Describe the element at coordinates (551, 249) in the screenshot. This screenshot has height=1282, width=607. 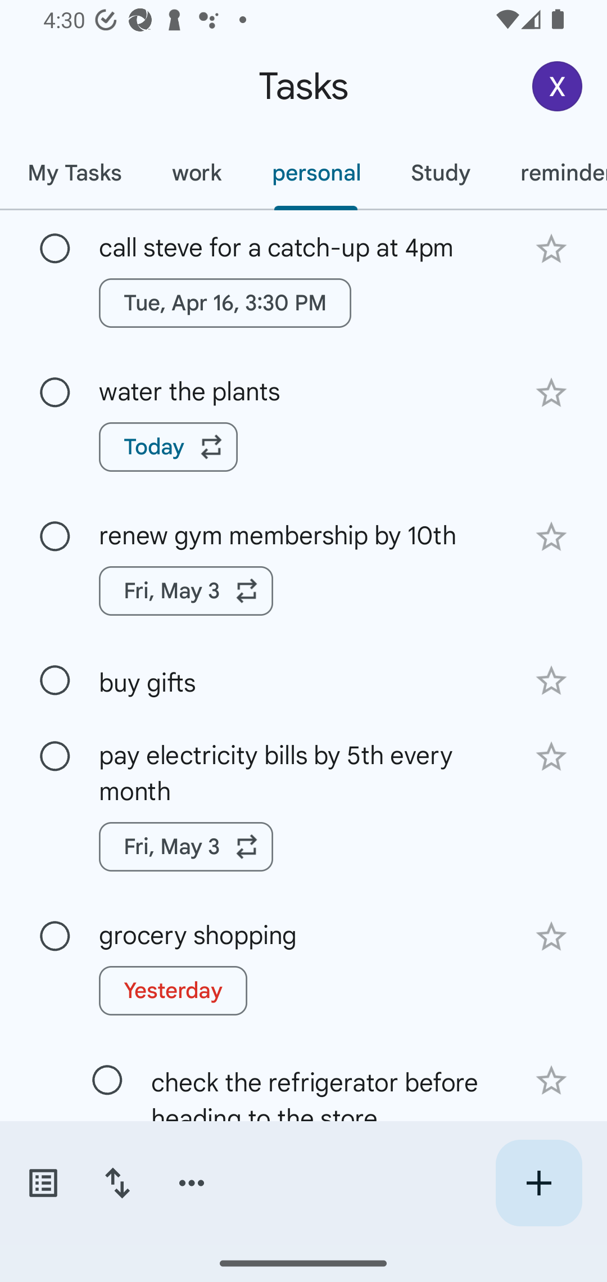
I see `Add star` at that location.